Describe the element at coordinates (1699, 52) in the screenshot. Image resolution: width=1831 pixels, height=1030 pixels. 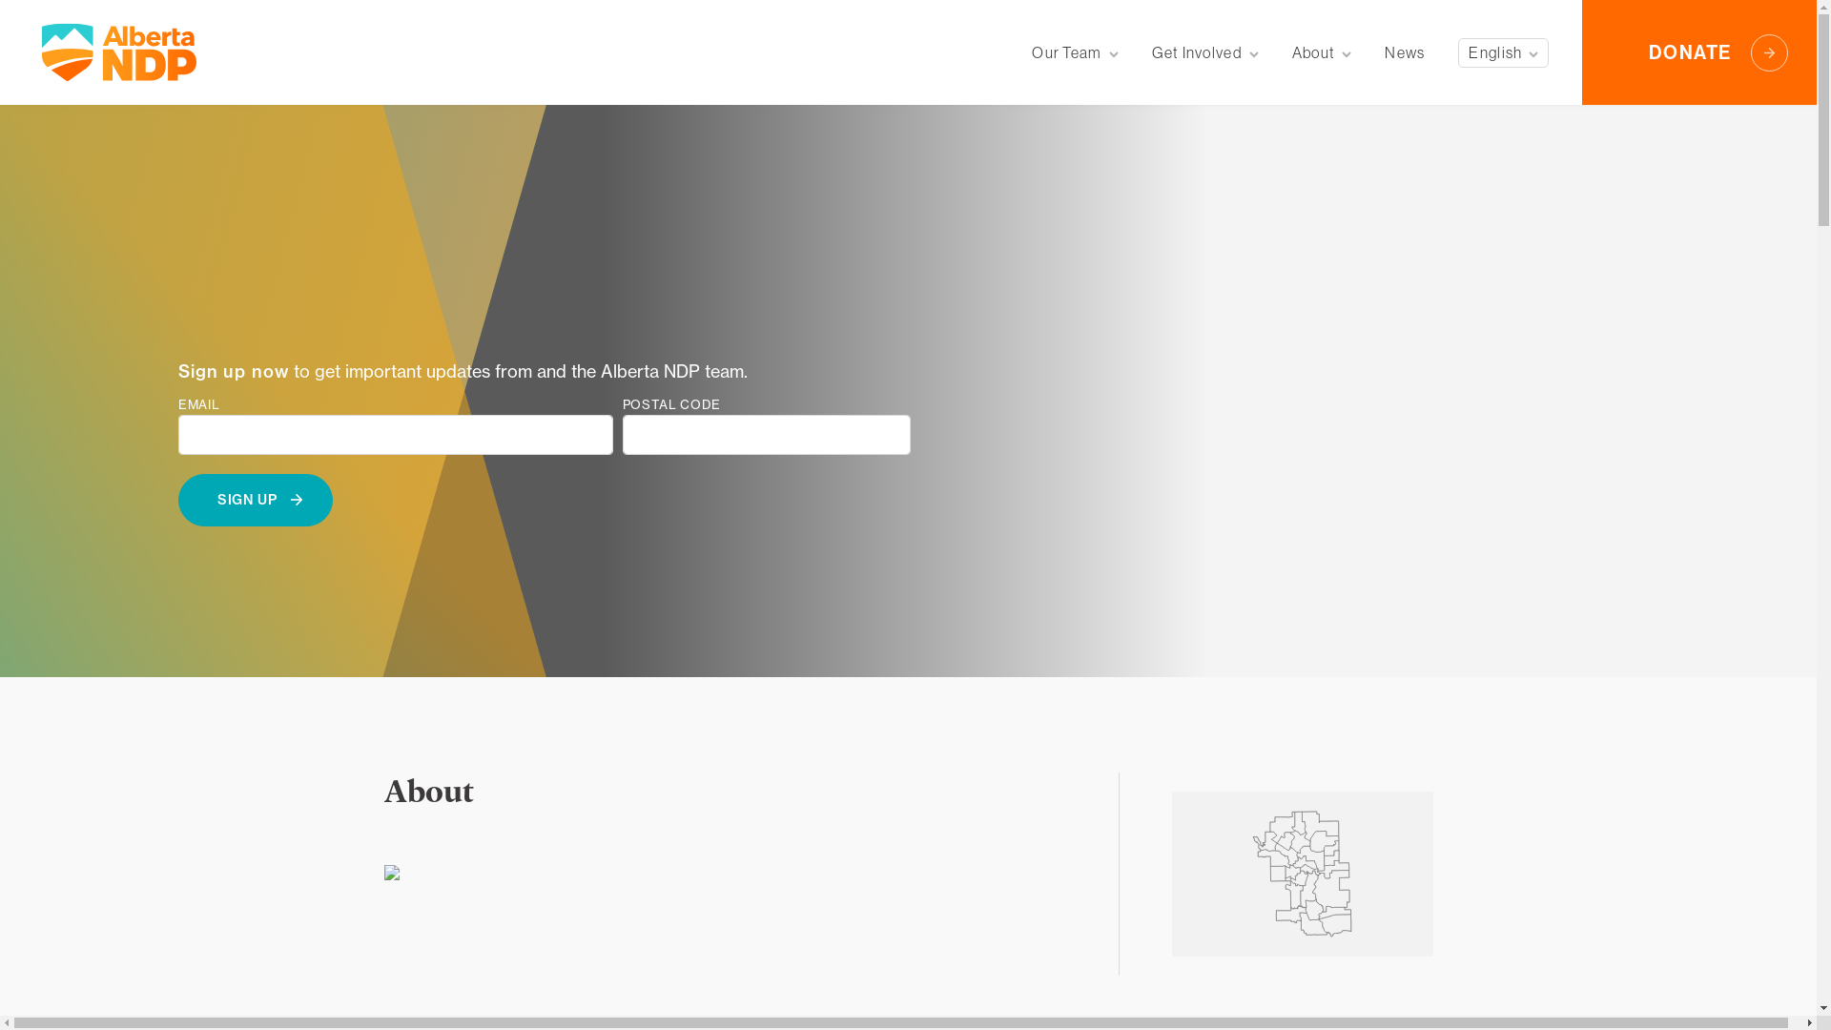
I see `DONATE` at that location.